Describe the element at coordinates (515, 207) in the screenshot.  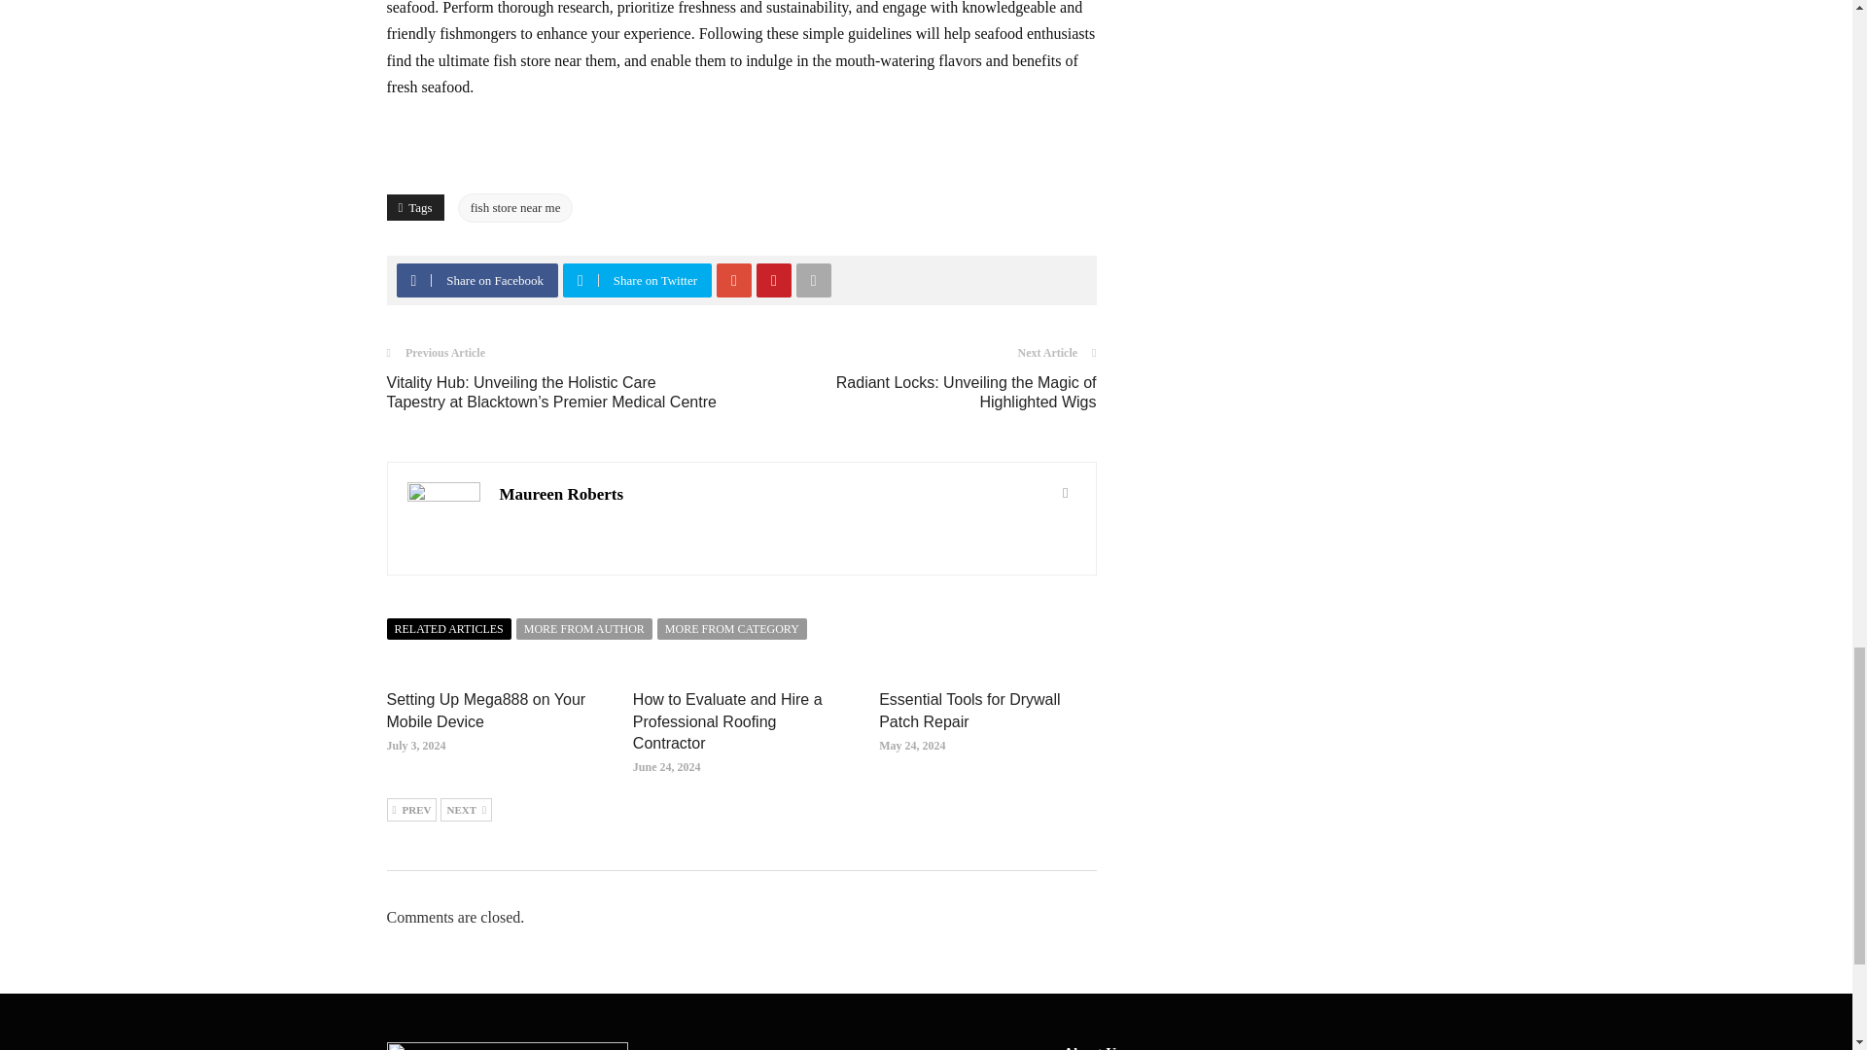
I see `View all posts tagged fish store near me` at that location.